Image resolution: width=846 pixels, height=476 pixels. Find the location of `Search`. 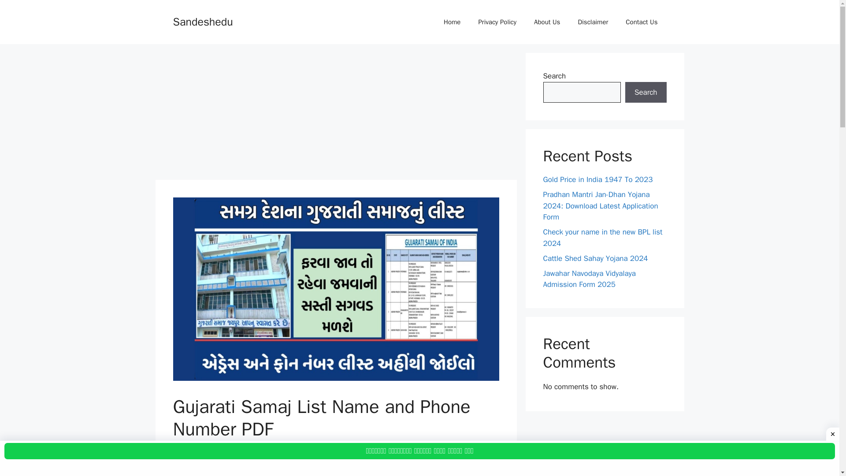

Search is located at coordinates (646, 93).